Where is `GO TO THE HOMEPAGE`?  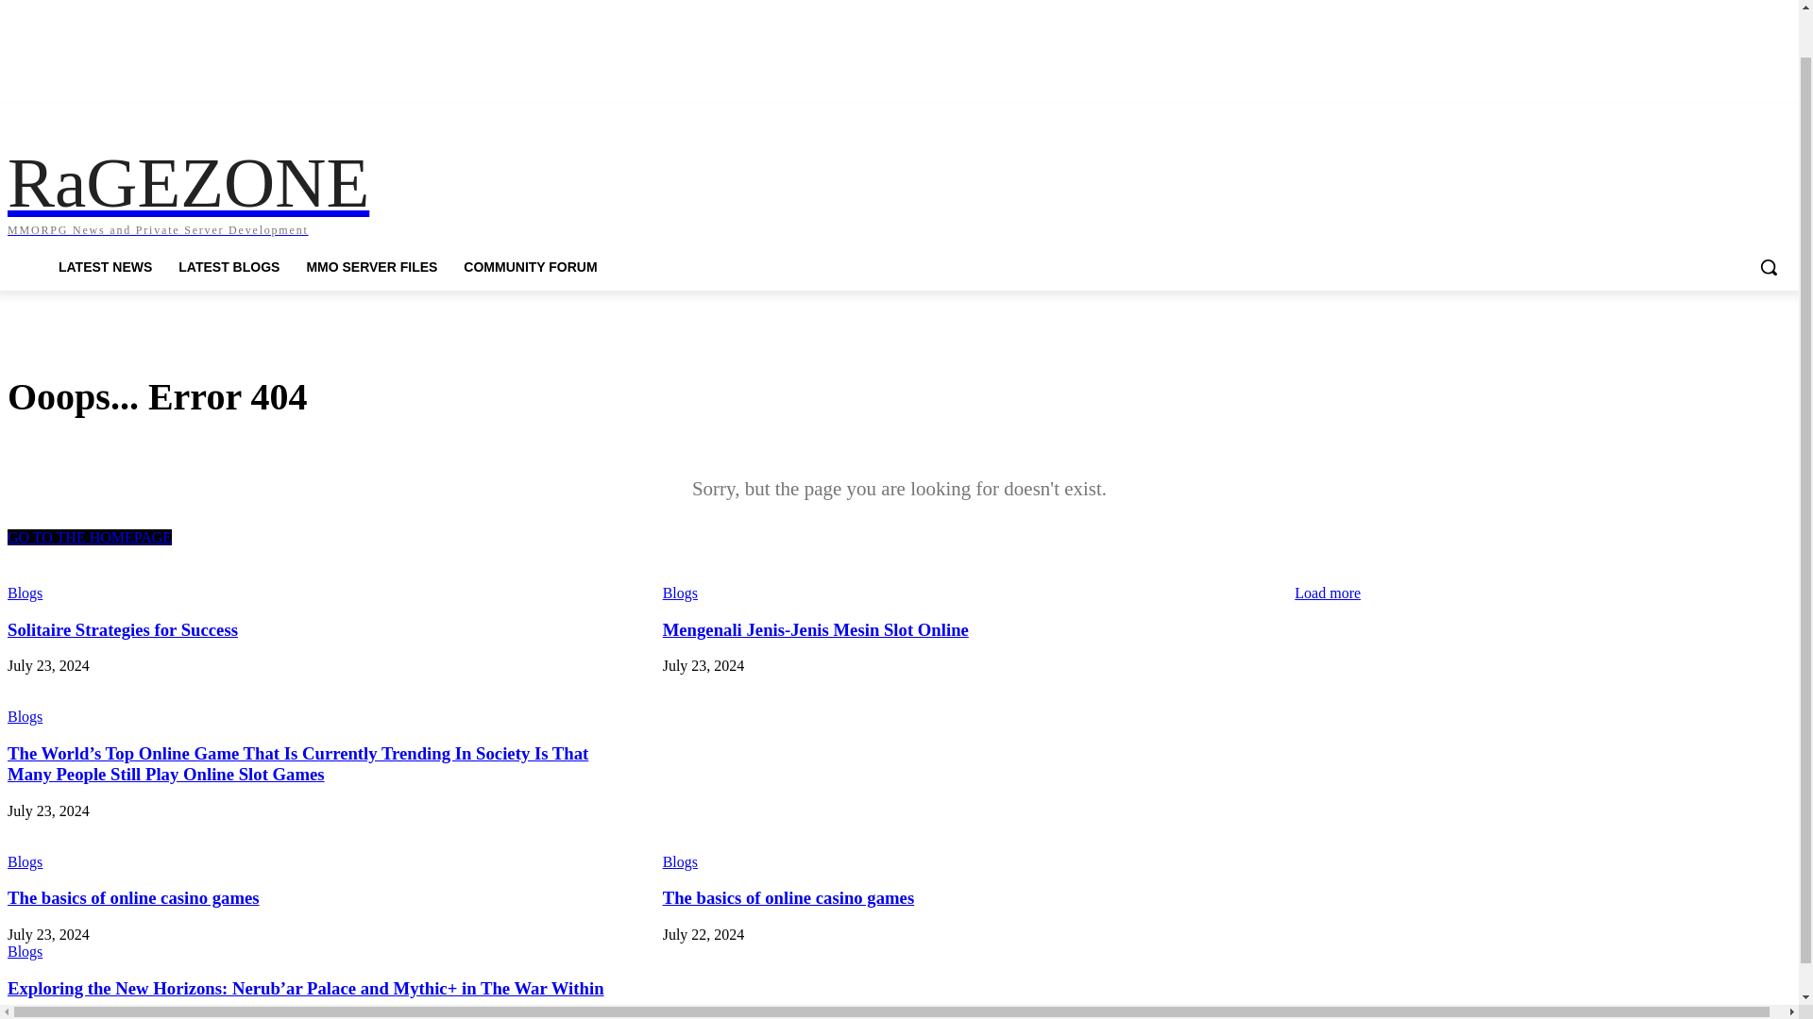
GO TO THE HOMEPAGE is located at coordinates (25, 593).